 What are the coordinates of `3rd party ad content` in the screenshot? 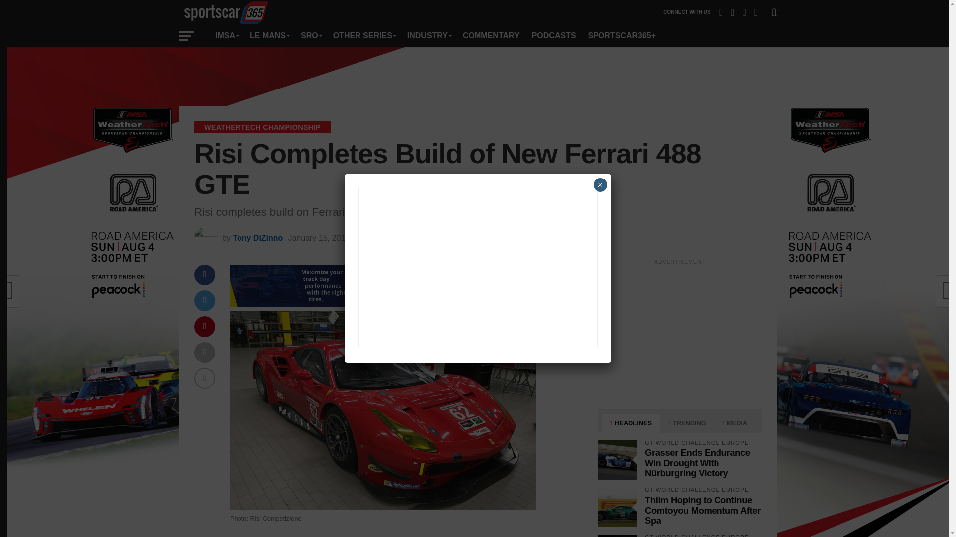 It's located at (478, 77).